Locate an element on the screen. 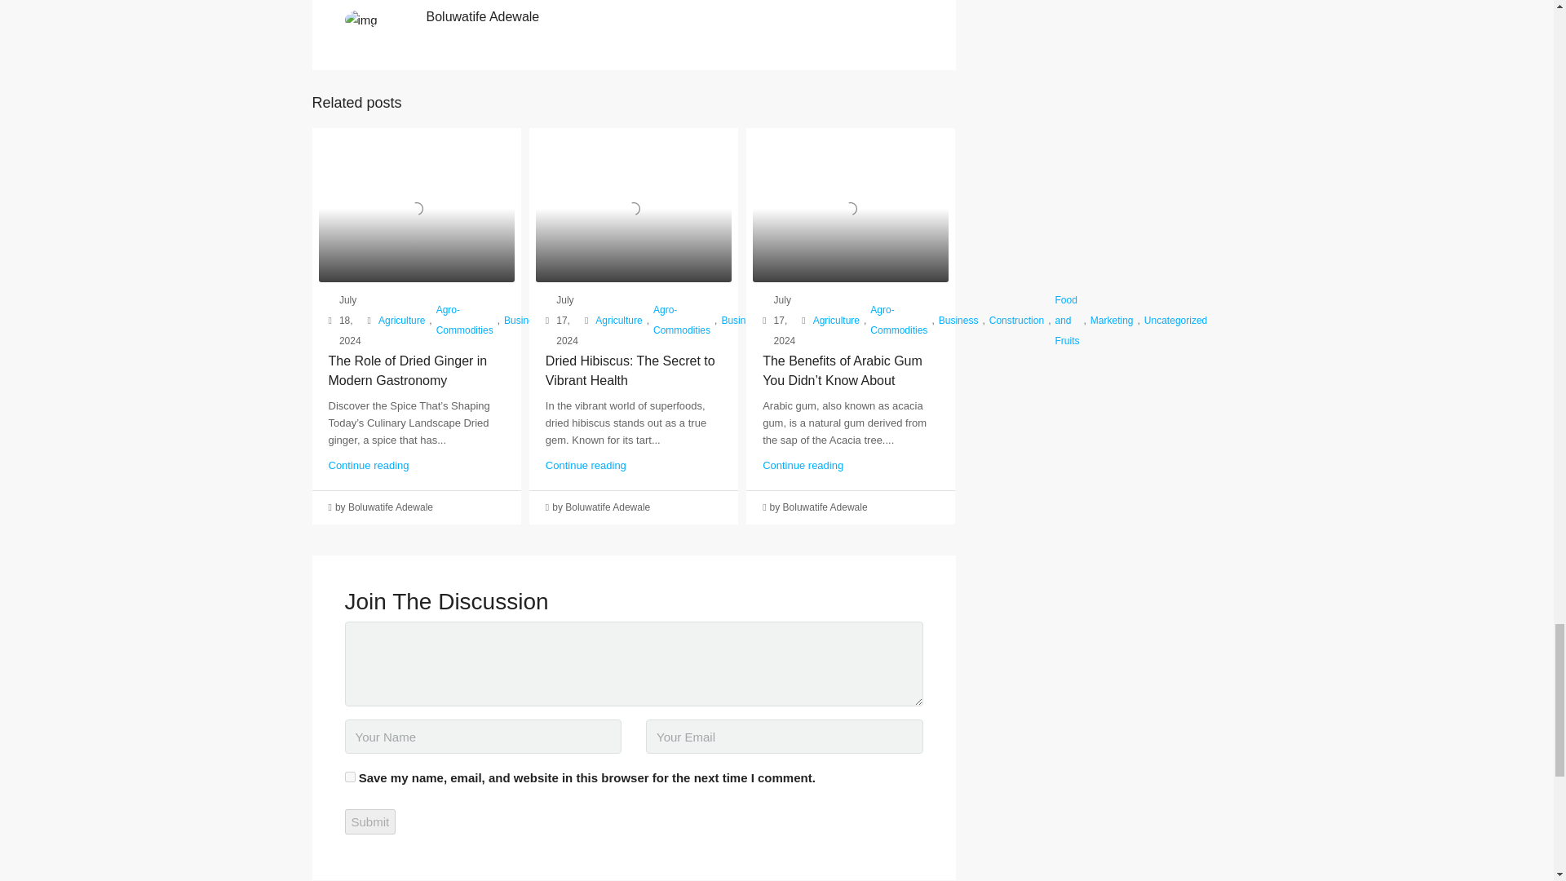 The image size is (1566, 881). Submit is located at coordinates (370, 821).